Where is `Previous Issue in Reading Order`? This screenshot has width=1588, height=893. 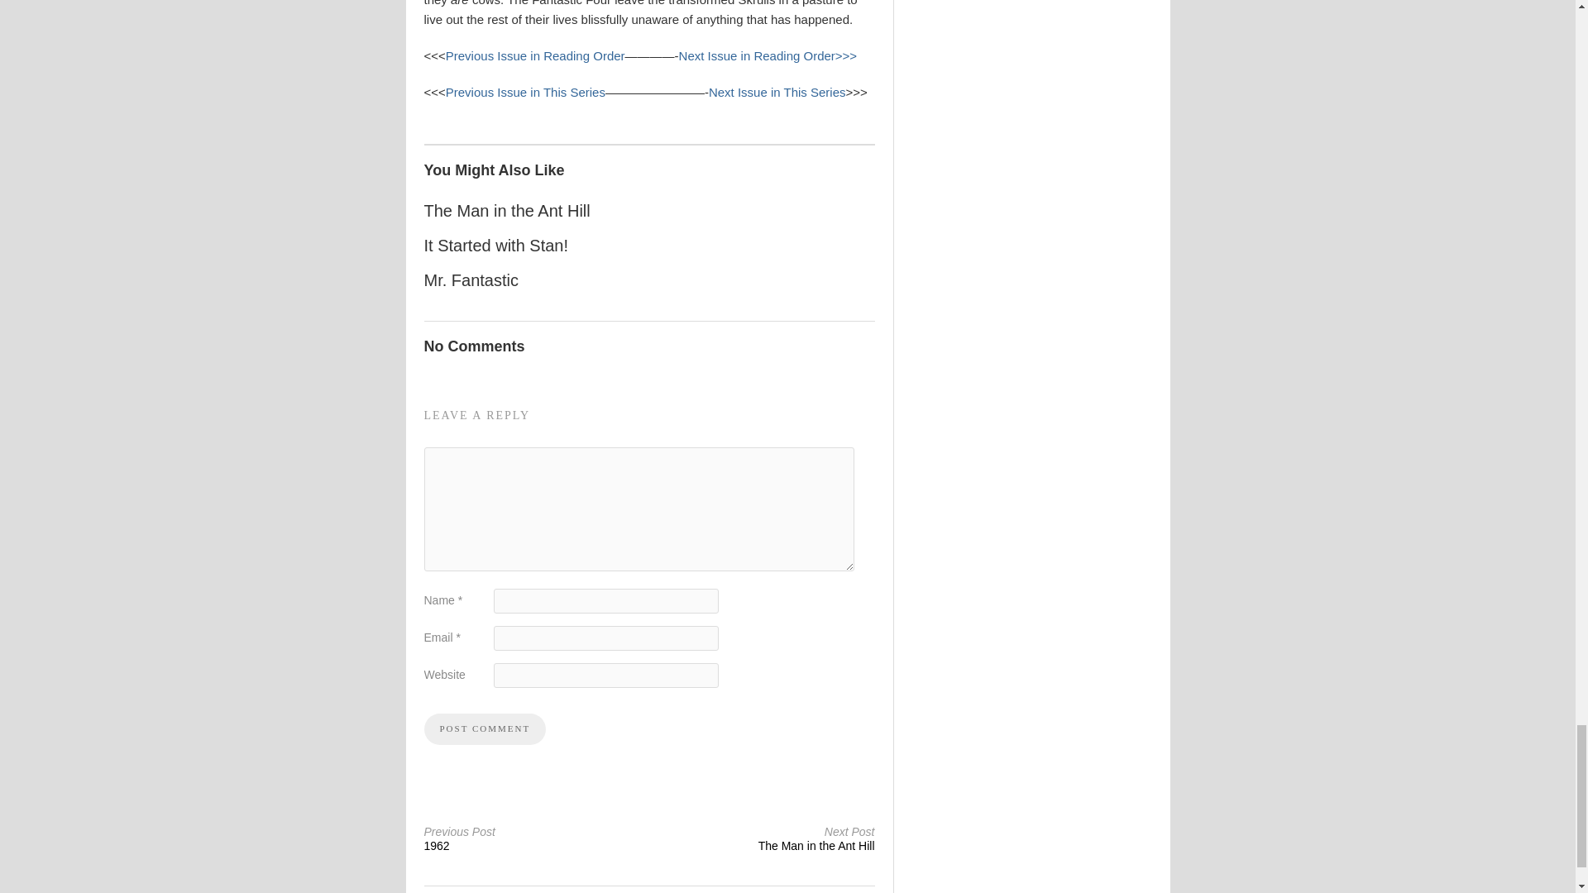
Previous Issue in Reading Order is located at coordinates (536, 55).